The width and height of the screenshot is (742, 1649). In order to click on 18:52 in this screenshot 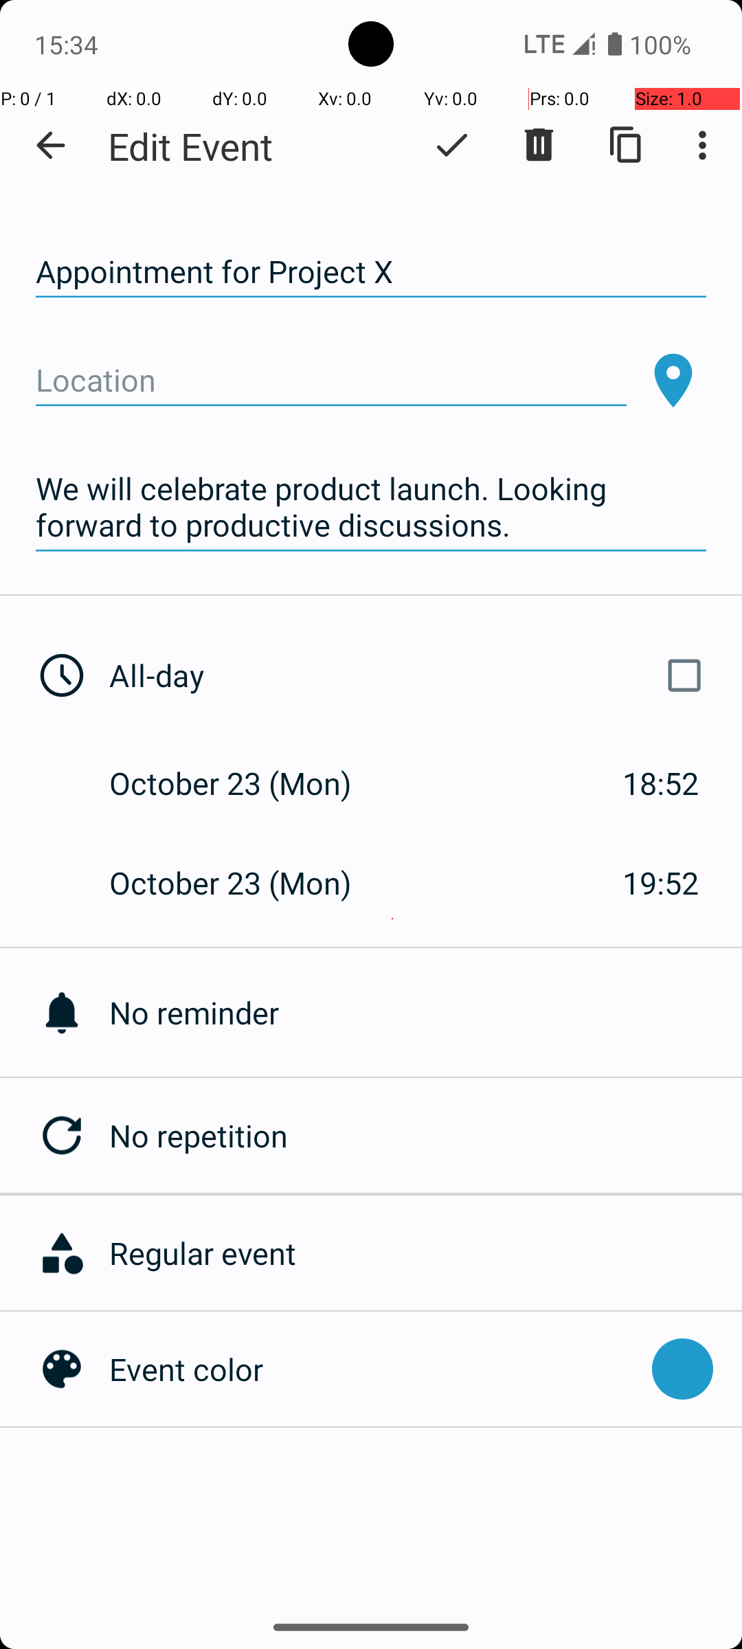, I will do `click(661, 783)`.